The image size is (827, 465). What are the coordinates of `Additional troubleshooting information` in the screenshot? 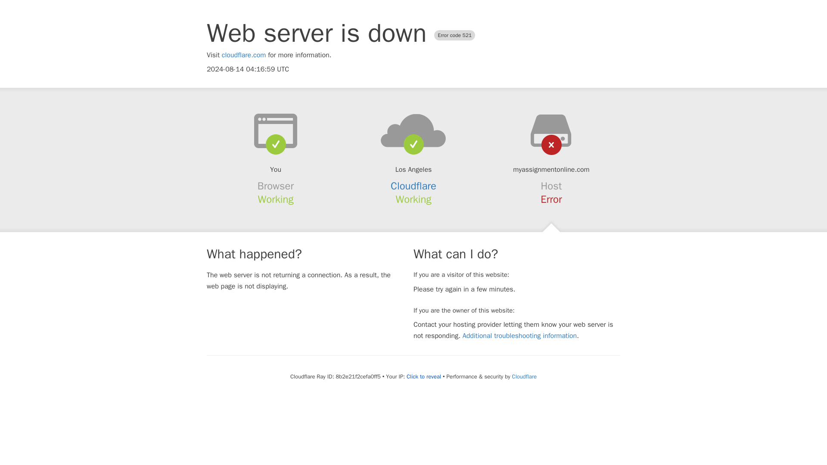 It's located at (519, 336).